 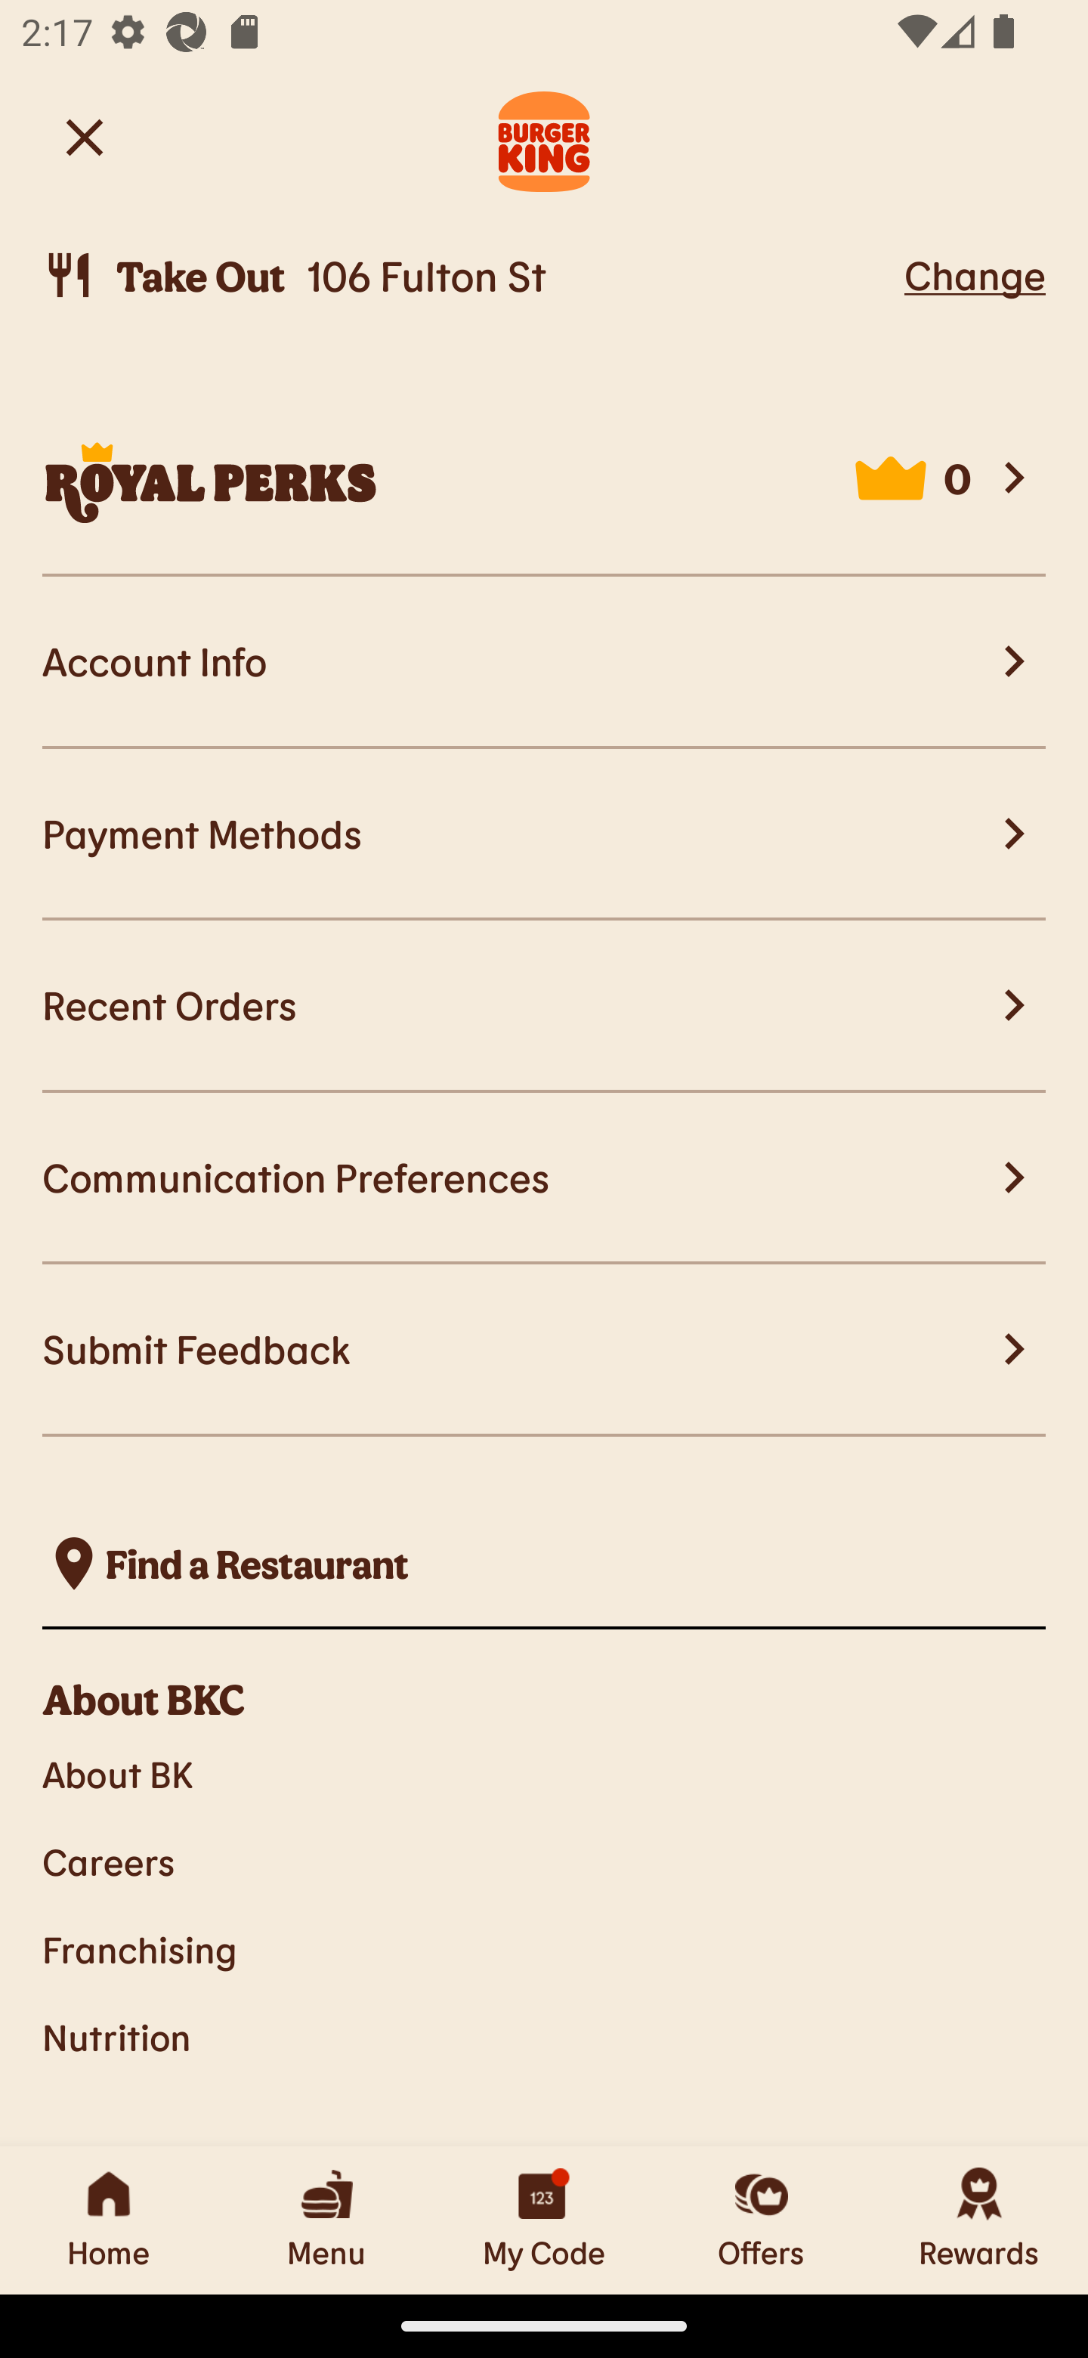 What do you see at coordinates (468, 275) in the screenshot?
I see `Take Out, 106 Fulton St  Take Out 106 Fulton St` at bounding box center [468, 275].